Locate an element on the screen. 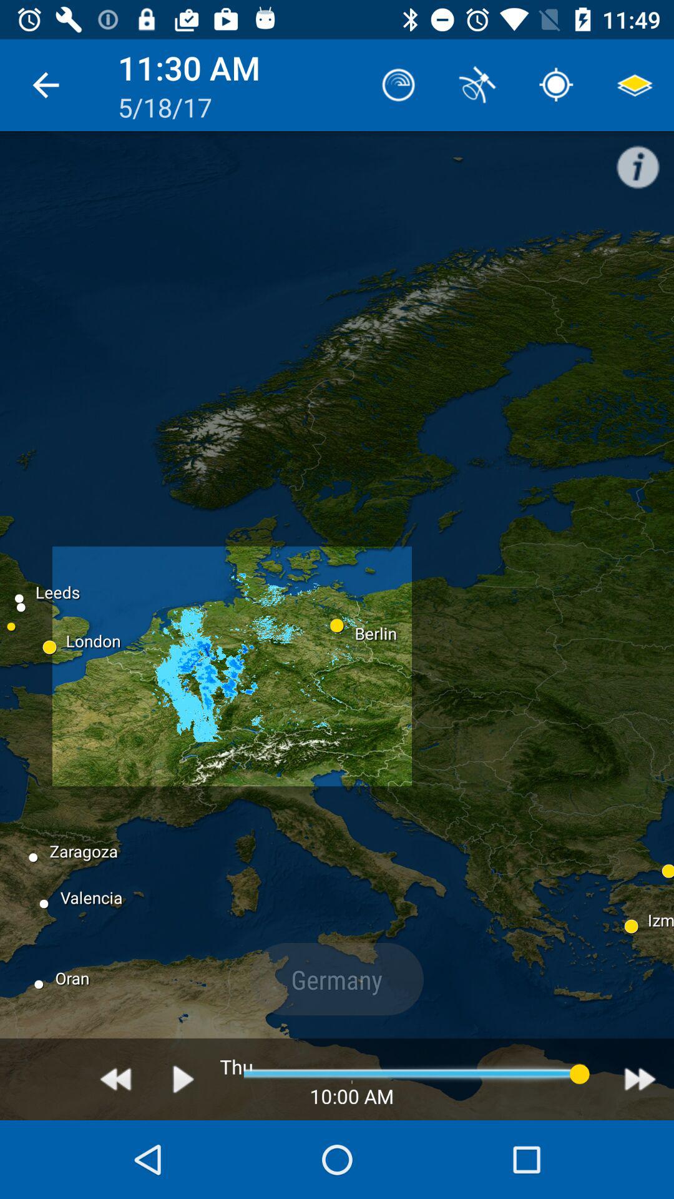  tap item next to 11:30 am item is located at coordinates (46, 85).